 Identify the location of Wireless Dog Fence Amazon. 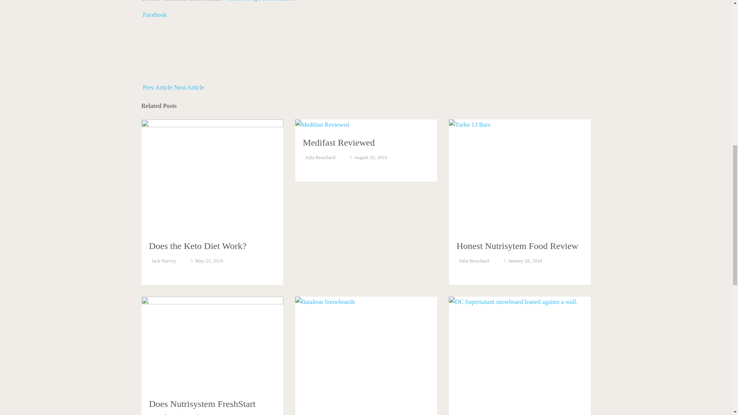
(259, 1).